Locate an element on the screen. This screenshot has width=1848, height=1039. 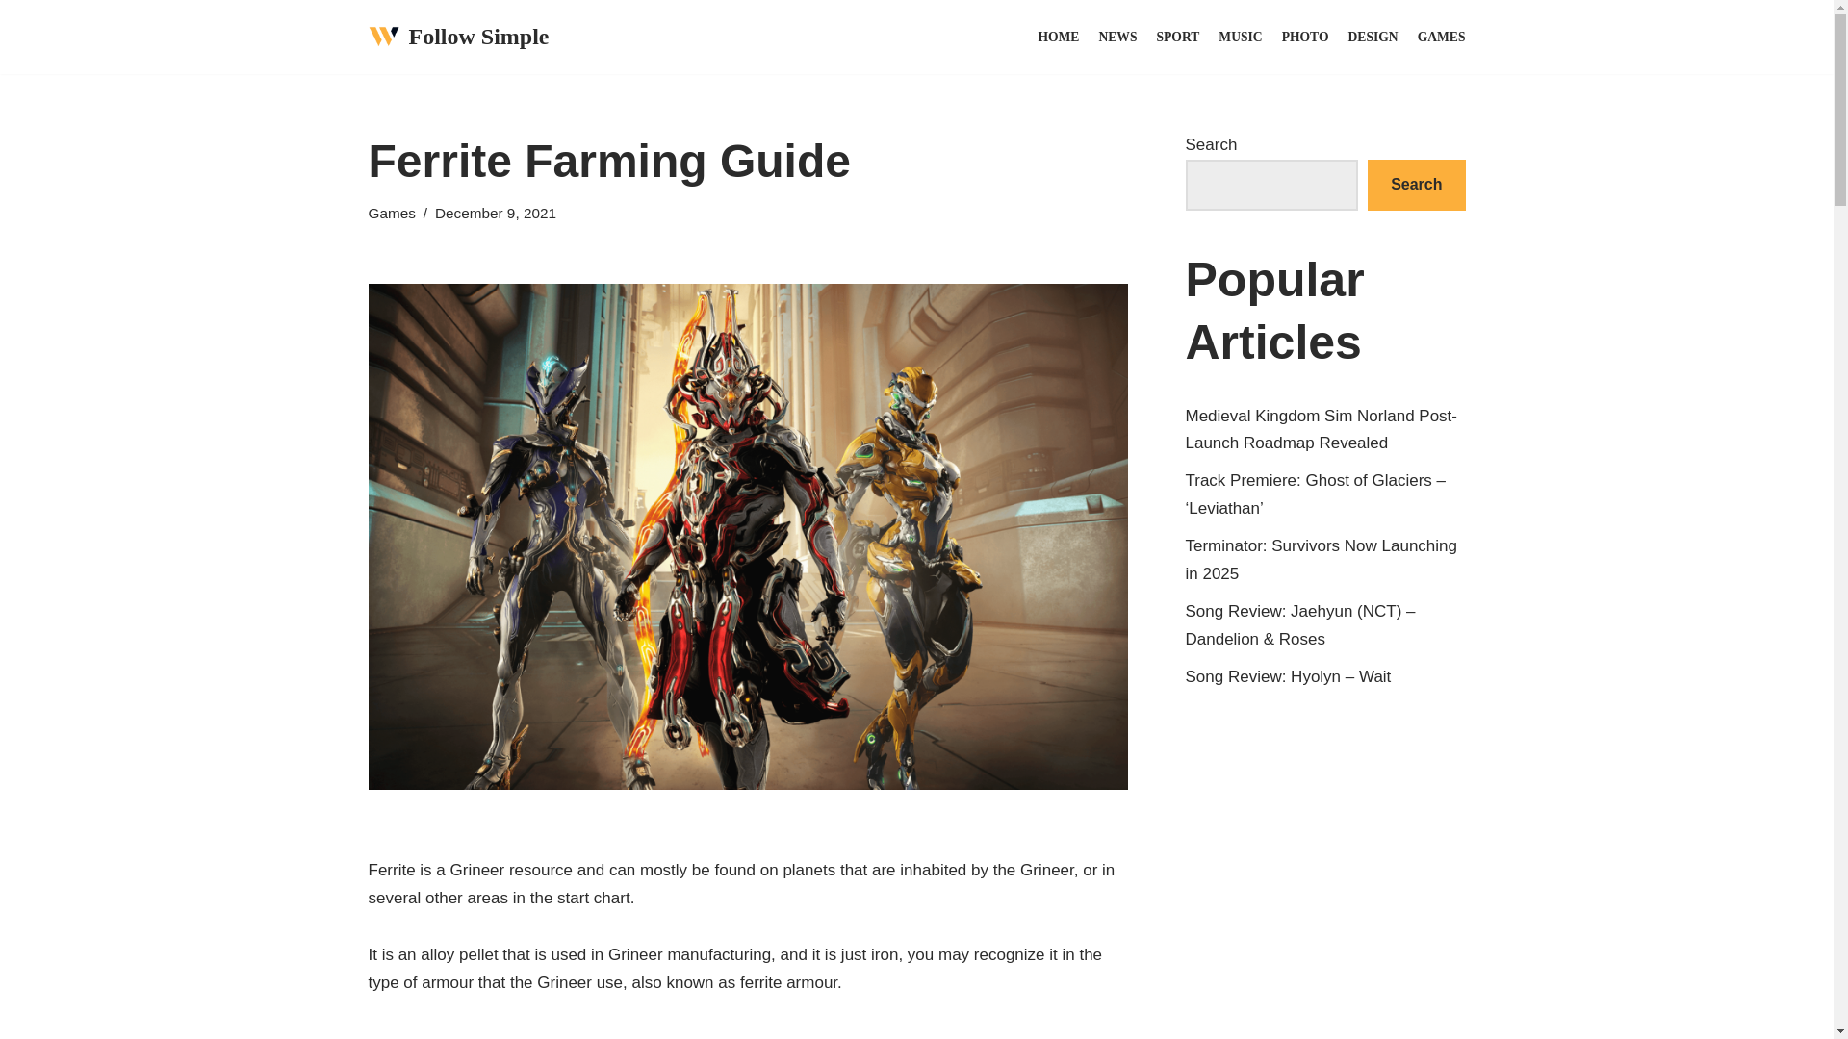
PHOTO is located at coordinates (1305, 37).